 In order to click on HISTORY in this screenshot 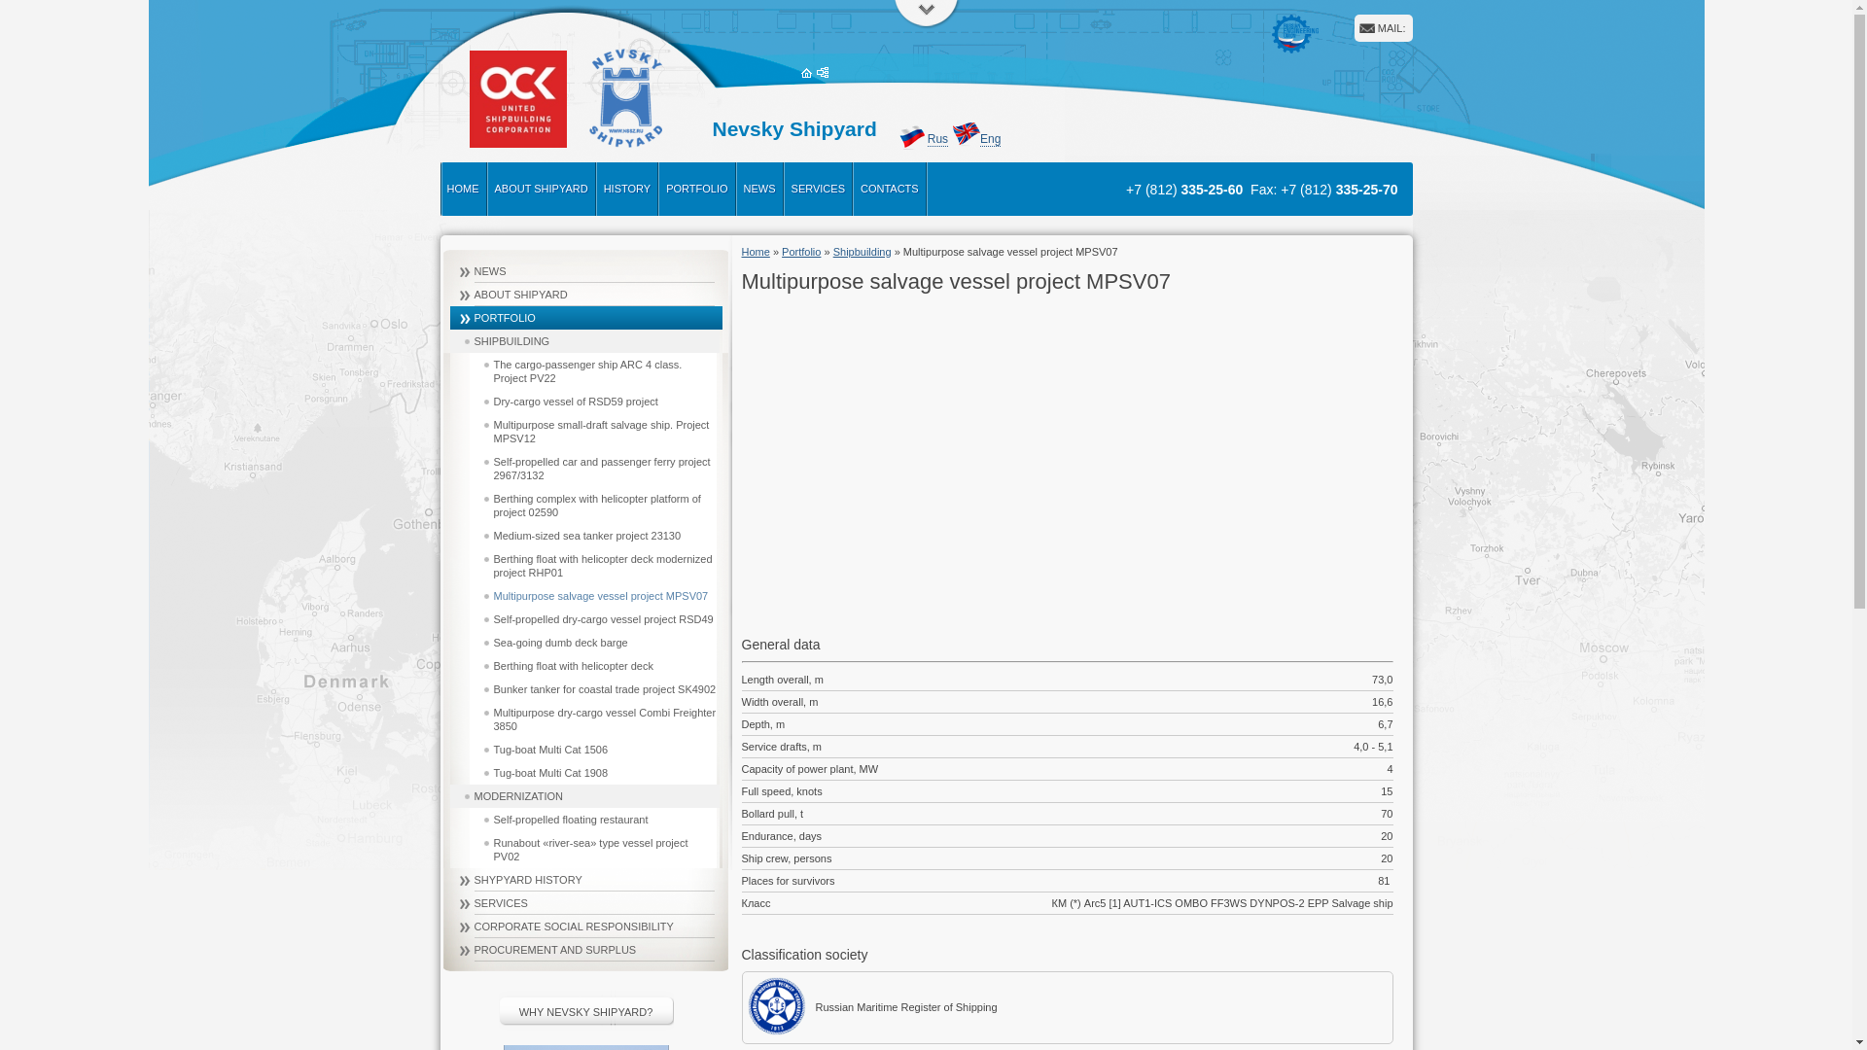, I will do `click(627, 188)`.